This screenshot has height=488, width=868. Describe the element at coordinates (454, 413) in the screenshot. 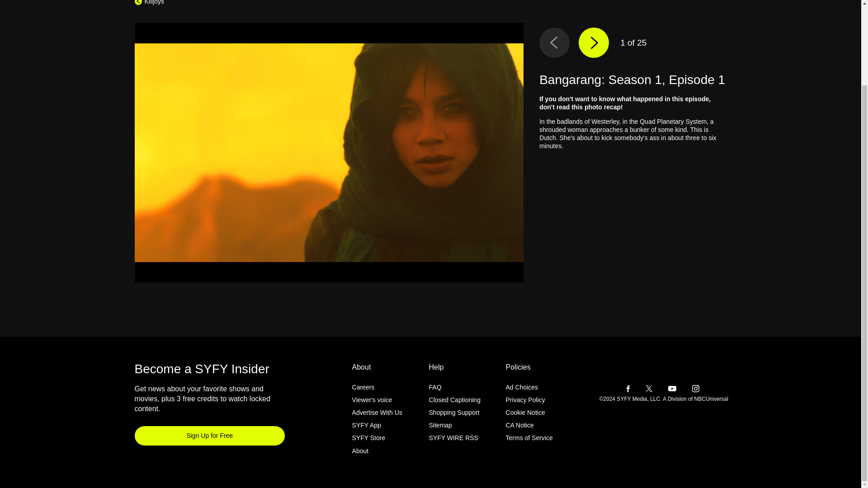

I see `Shopping Support` at that location.